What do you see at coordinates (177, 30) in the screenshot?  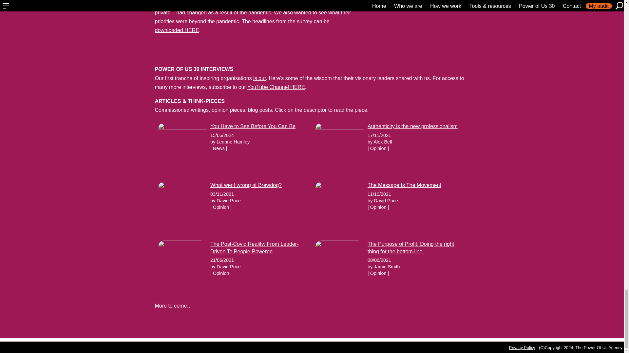 I see `downloaded HERE` at bounding box center [177, 30].